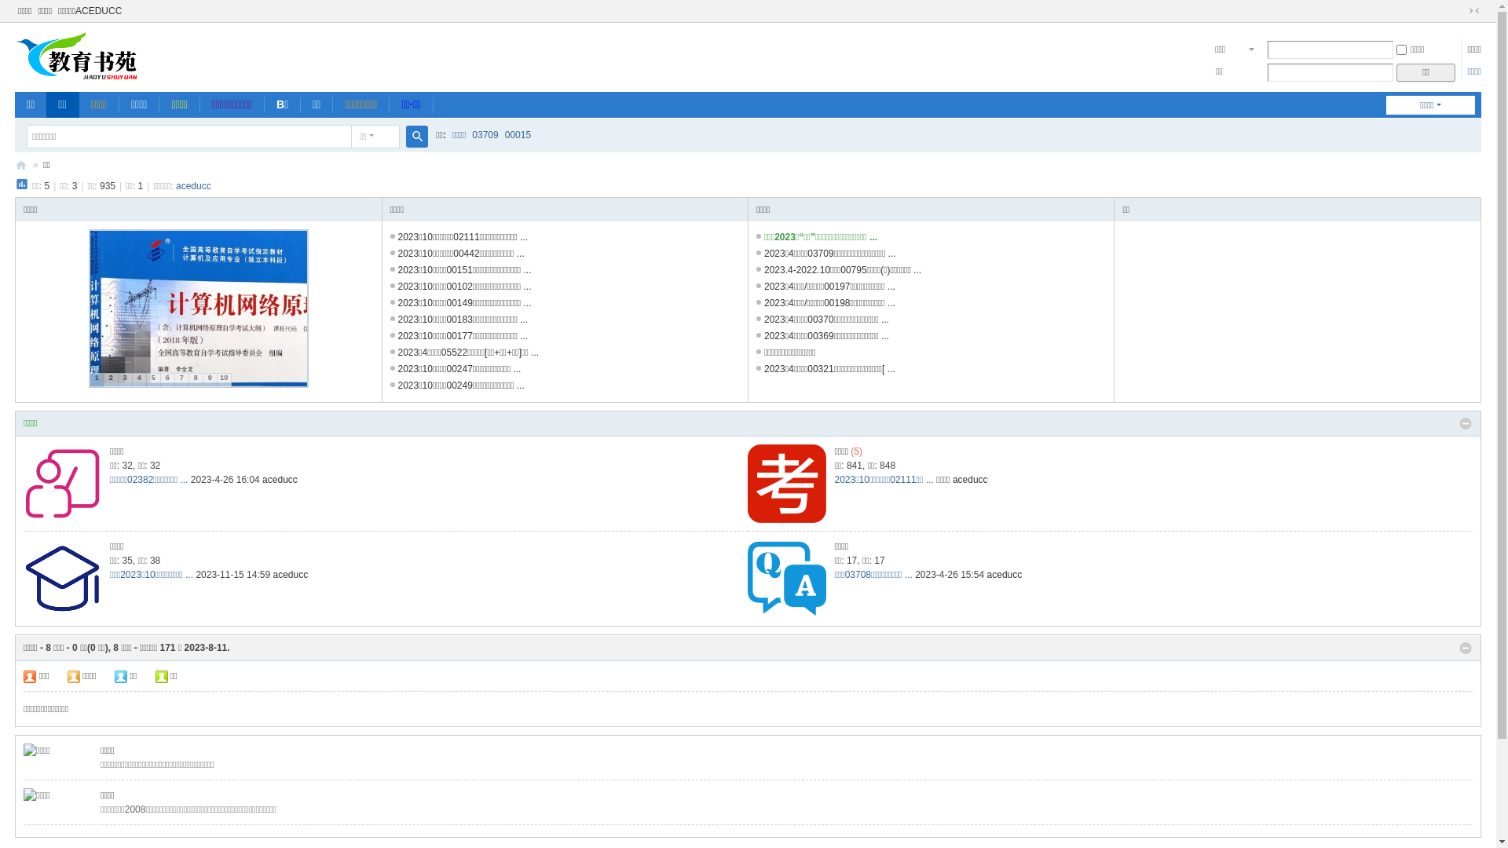 The height and width of the screenshot is (848, 1508). What do you see at coordinates (1005, 575) in the screenshot?
I see `aceducc` at bounding box center [1005, 575].